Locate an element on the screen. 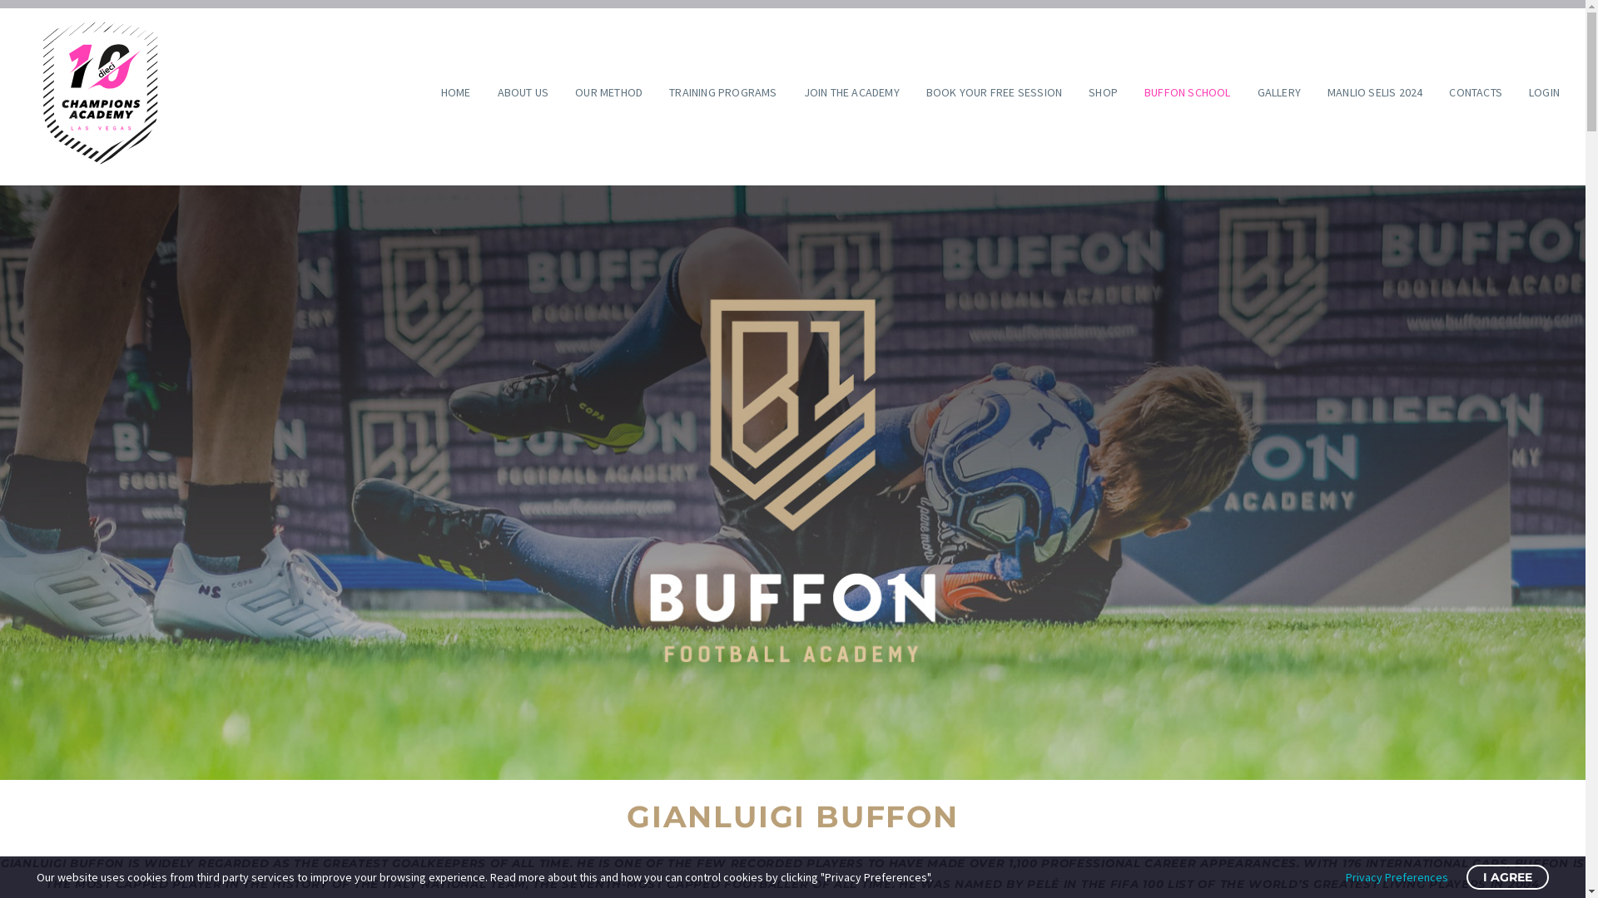 The width and height of the screenshot is (1598, 898). TRAINING PROGRAMS is located at coordinates (722, 92).